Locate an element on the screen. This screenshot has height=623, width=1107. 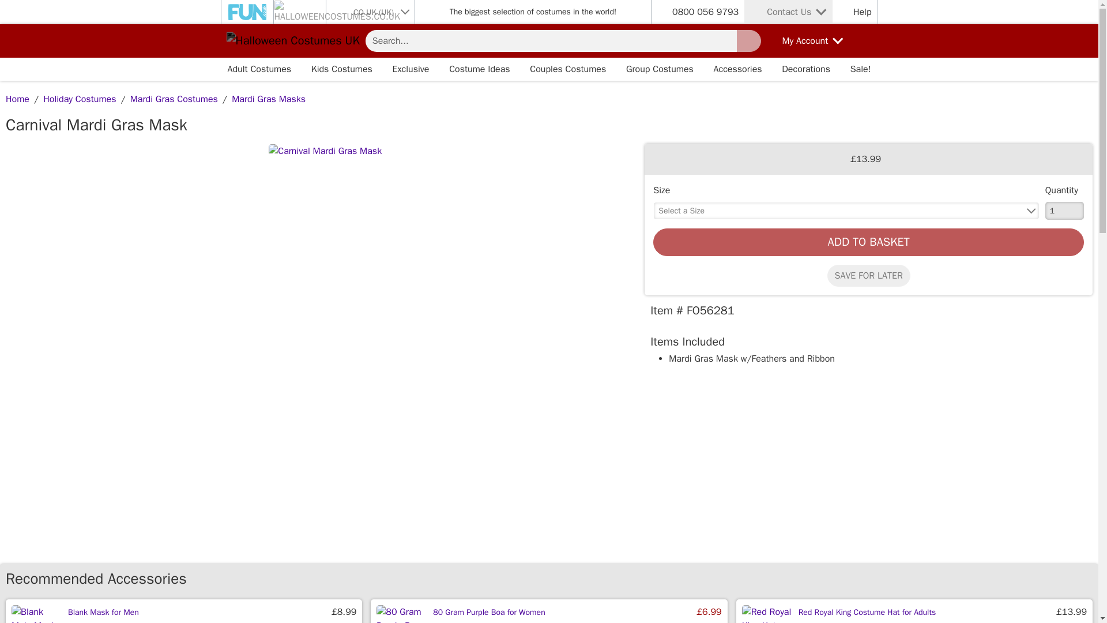
Help is located at coordinates (854, 12).